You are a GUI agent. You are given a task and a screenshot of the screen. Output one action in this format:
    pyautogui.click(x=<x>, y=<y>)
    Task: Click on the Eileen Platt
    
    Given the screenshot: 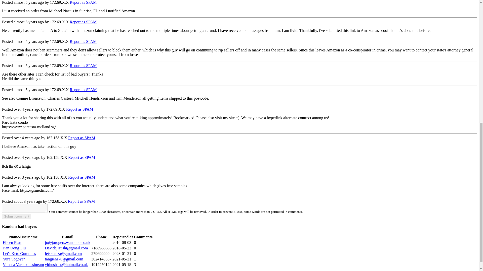 What is the action you would take?
    pyautogui.click(x=12, y=242)
    